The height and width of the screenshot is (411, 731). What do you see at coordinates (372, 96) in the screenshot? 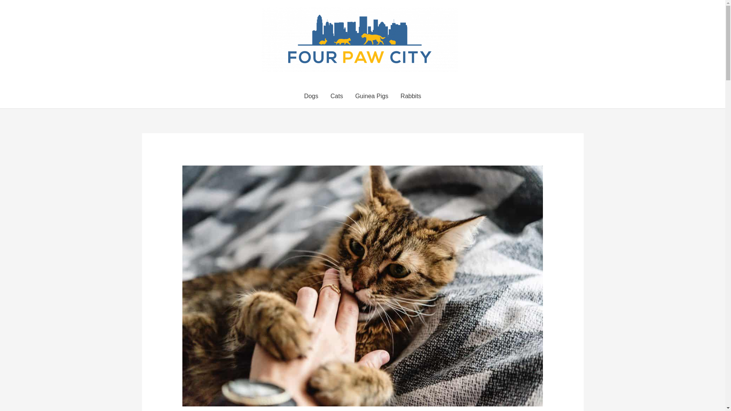
I see `Guinea Pigs` at bounding box center [372, 96].